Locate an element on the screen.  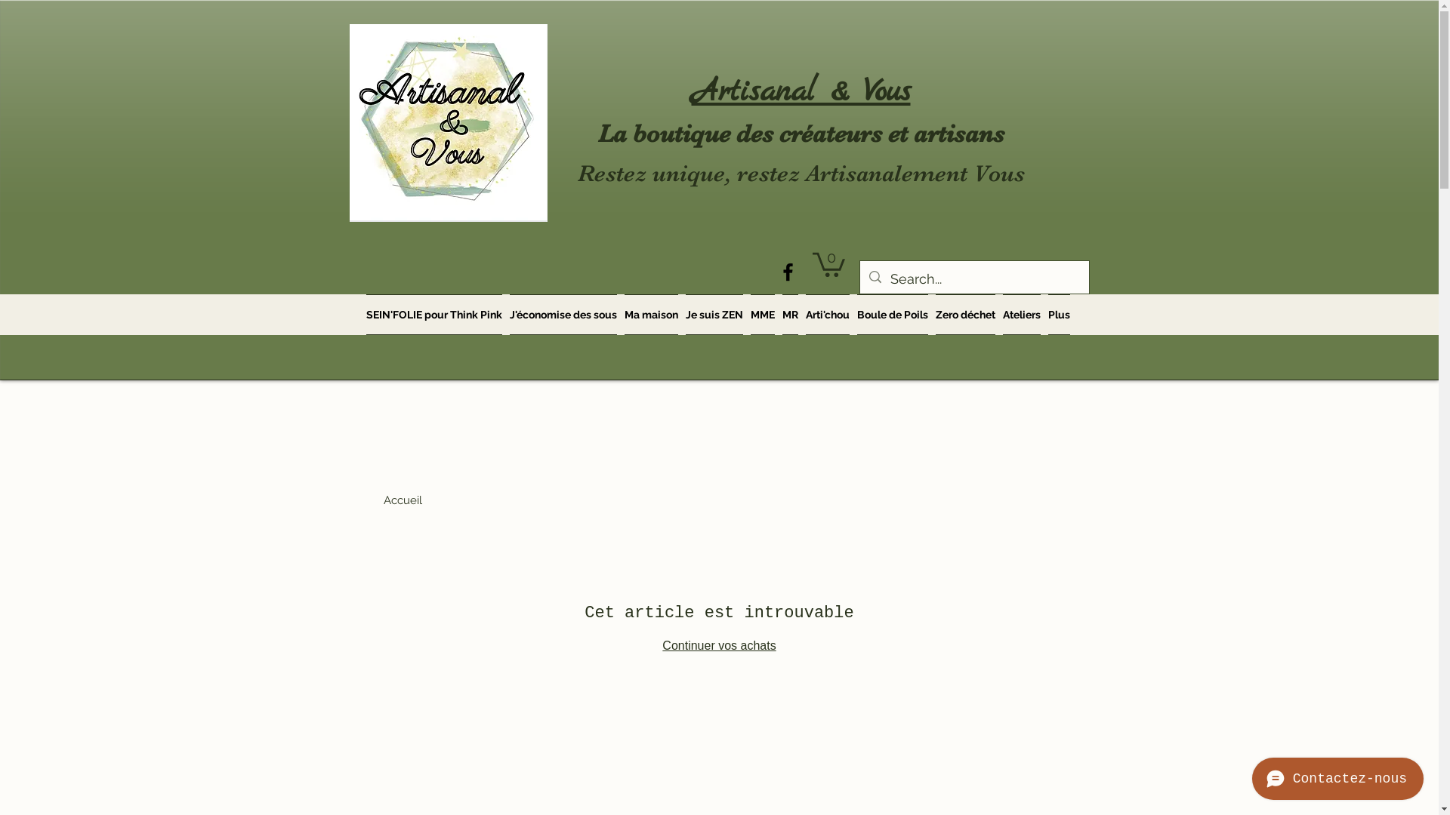
0 is located at coordinates (829, 263).